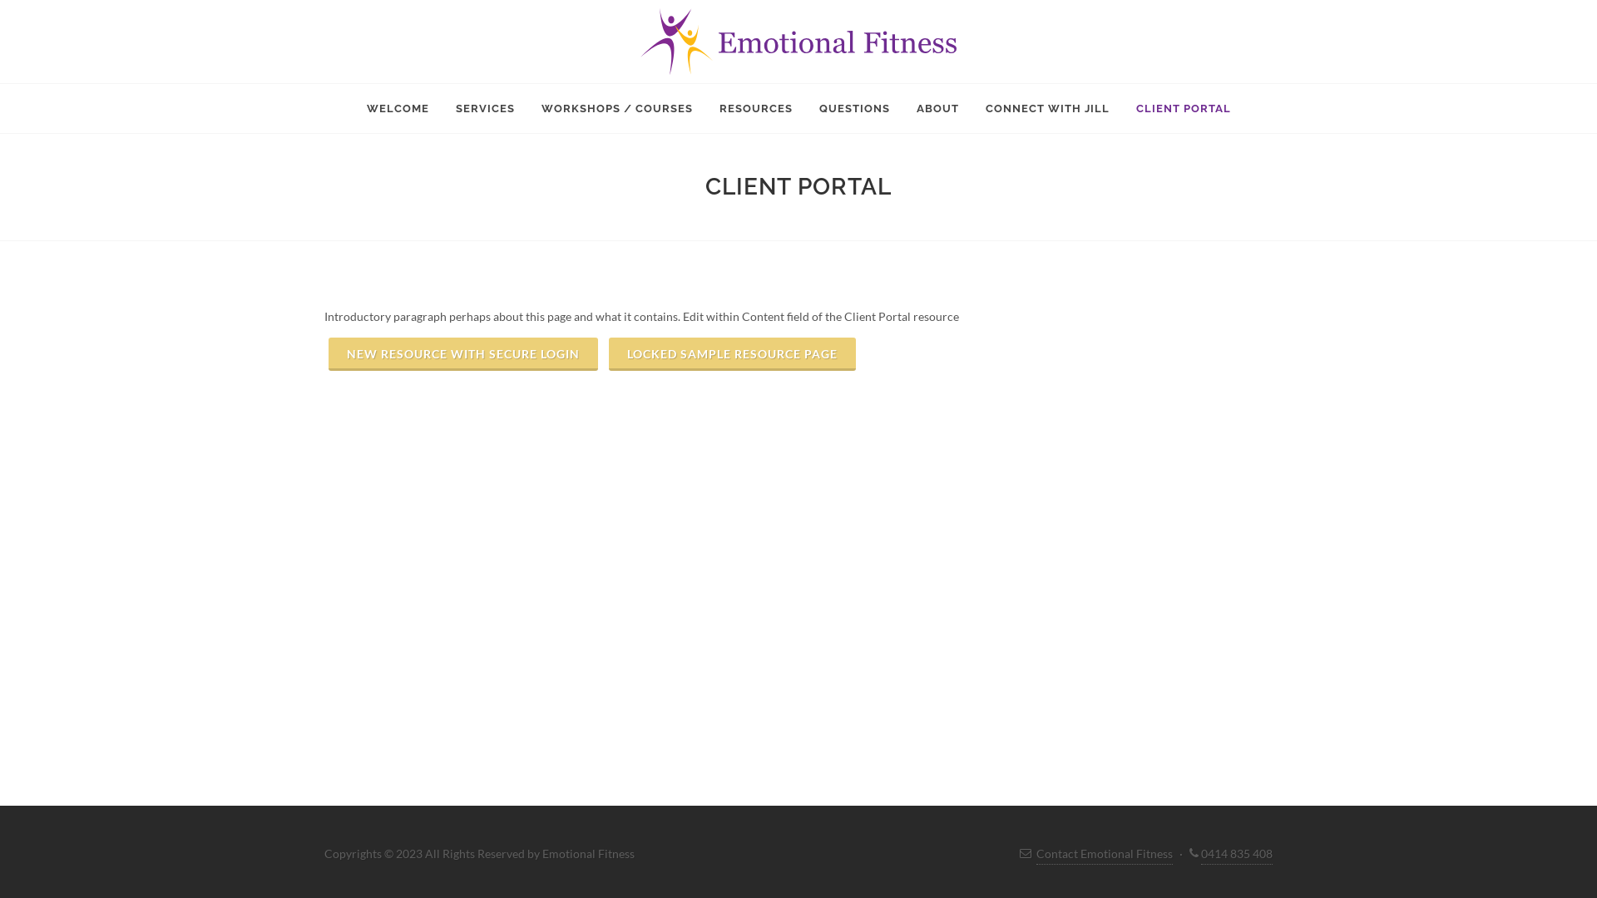  I want to click on 0414 835 408, so click(1237, 854).